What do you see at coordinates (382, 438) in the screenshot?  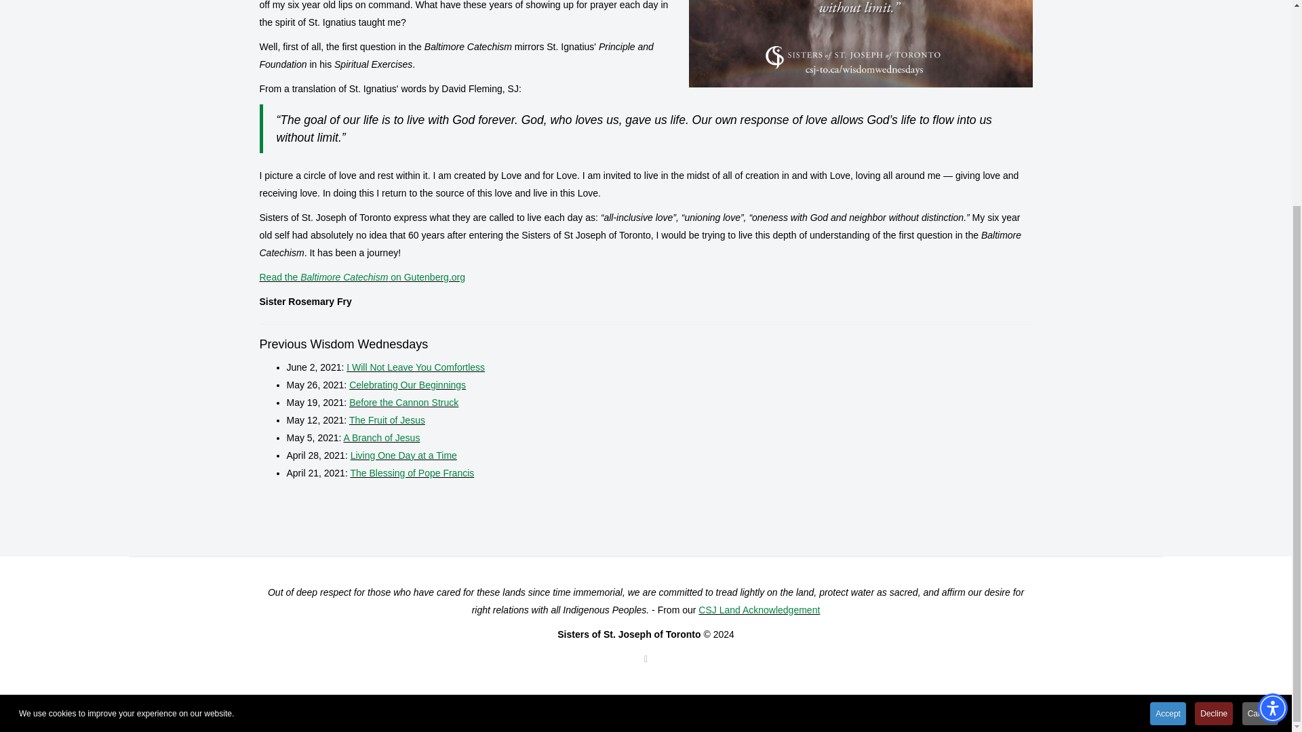 I see `A Branch of Jesus` at bounding box center [382, 438].